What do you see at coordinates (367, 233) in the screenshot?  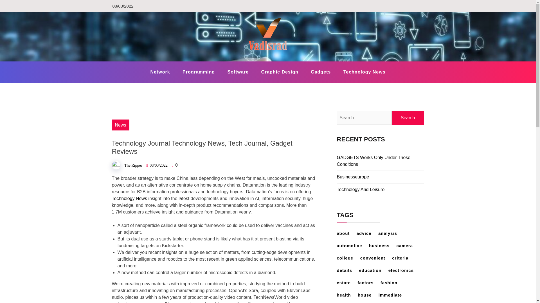 I see `advice` at bounding box center [367, 233].